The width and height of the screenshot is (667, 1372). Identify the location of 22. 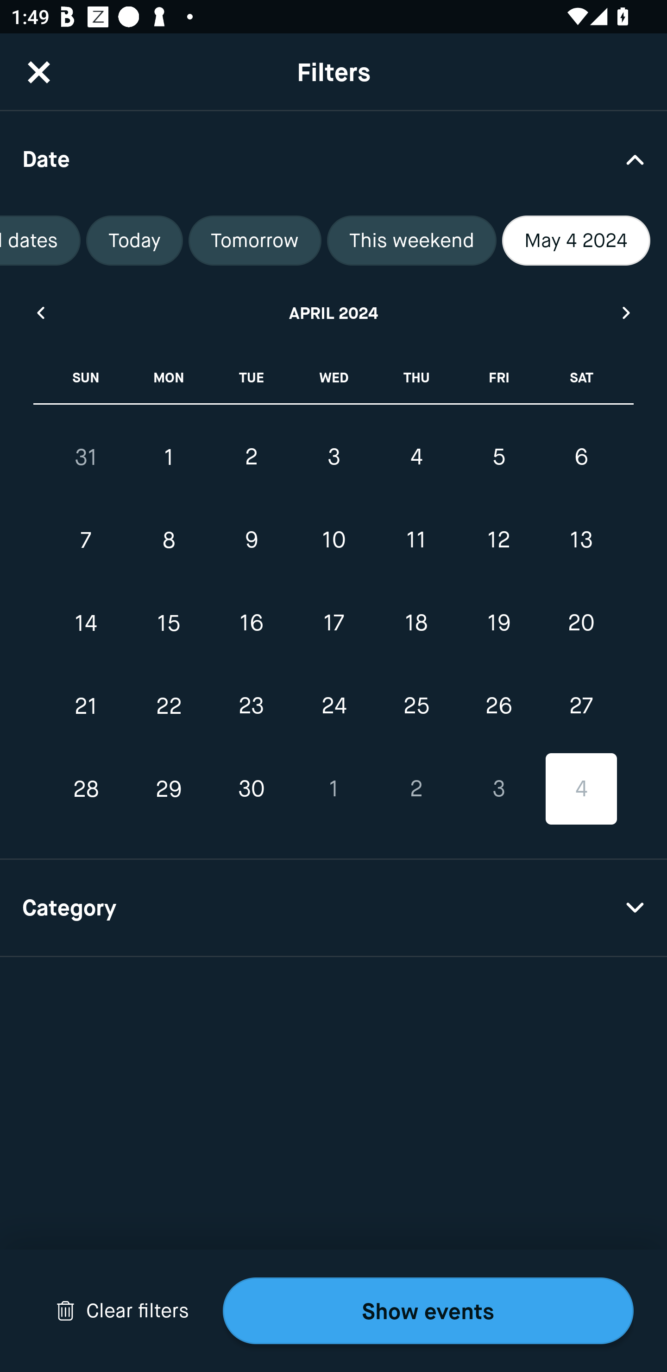
(169, 705).